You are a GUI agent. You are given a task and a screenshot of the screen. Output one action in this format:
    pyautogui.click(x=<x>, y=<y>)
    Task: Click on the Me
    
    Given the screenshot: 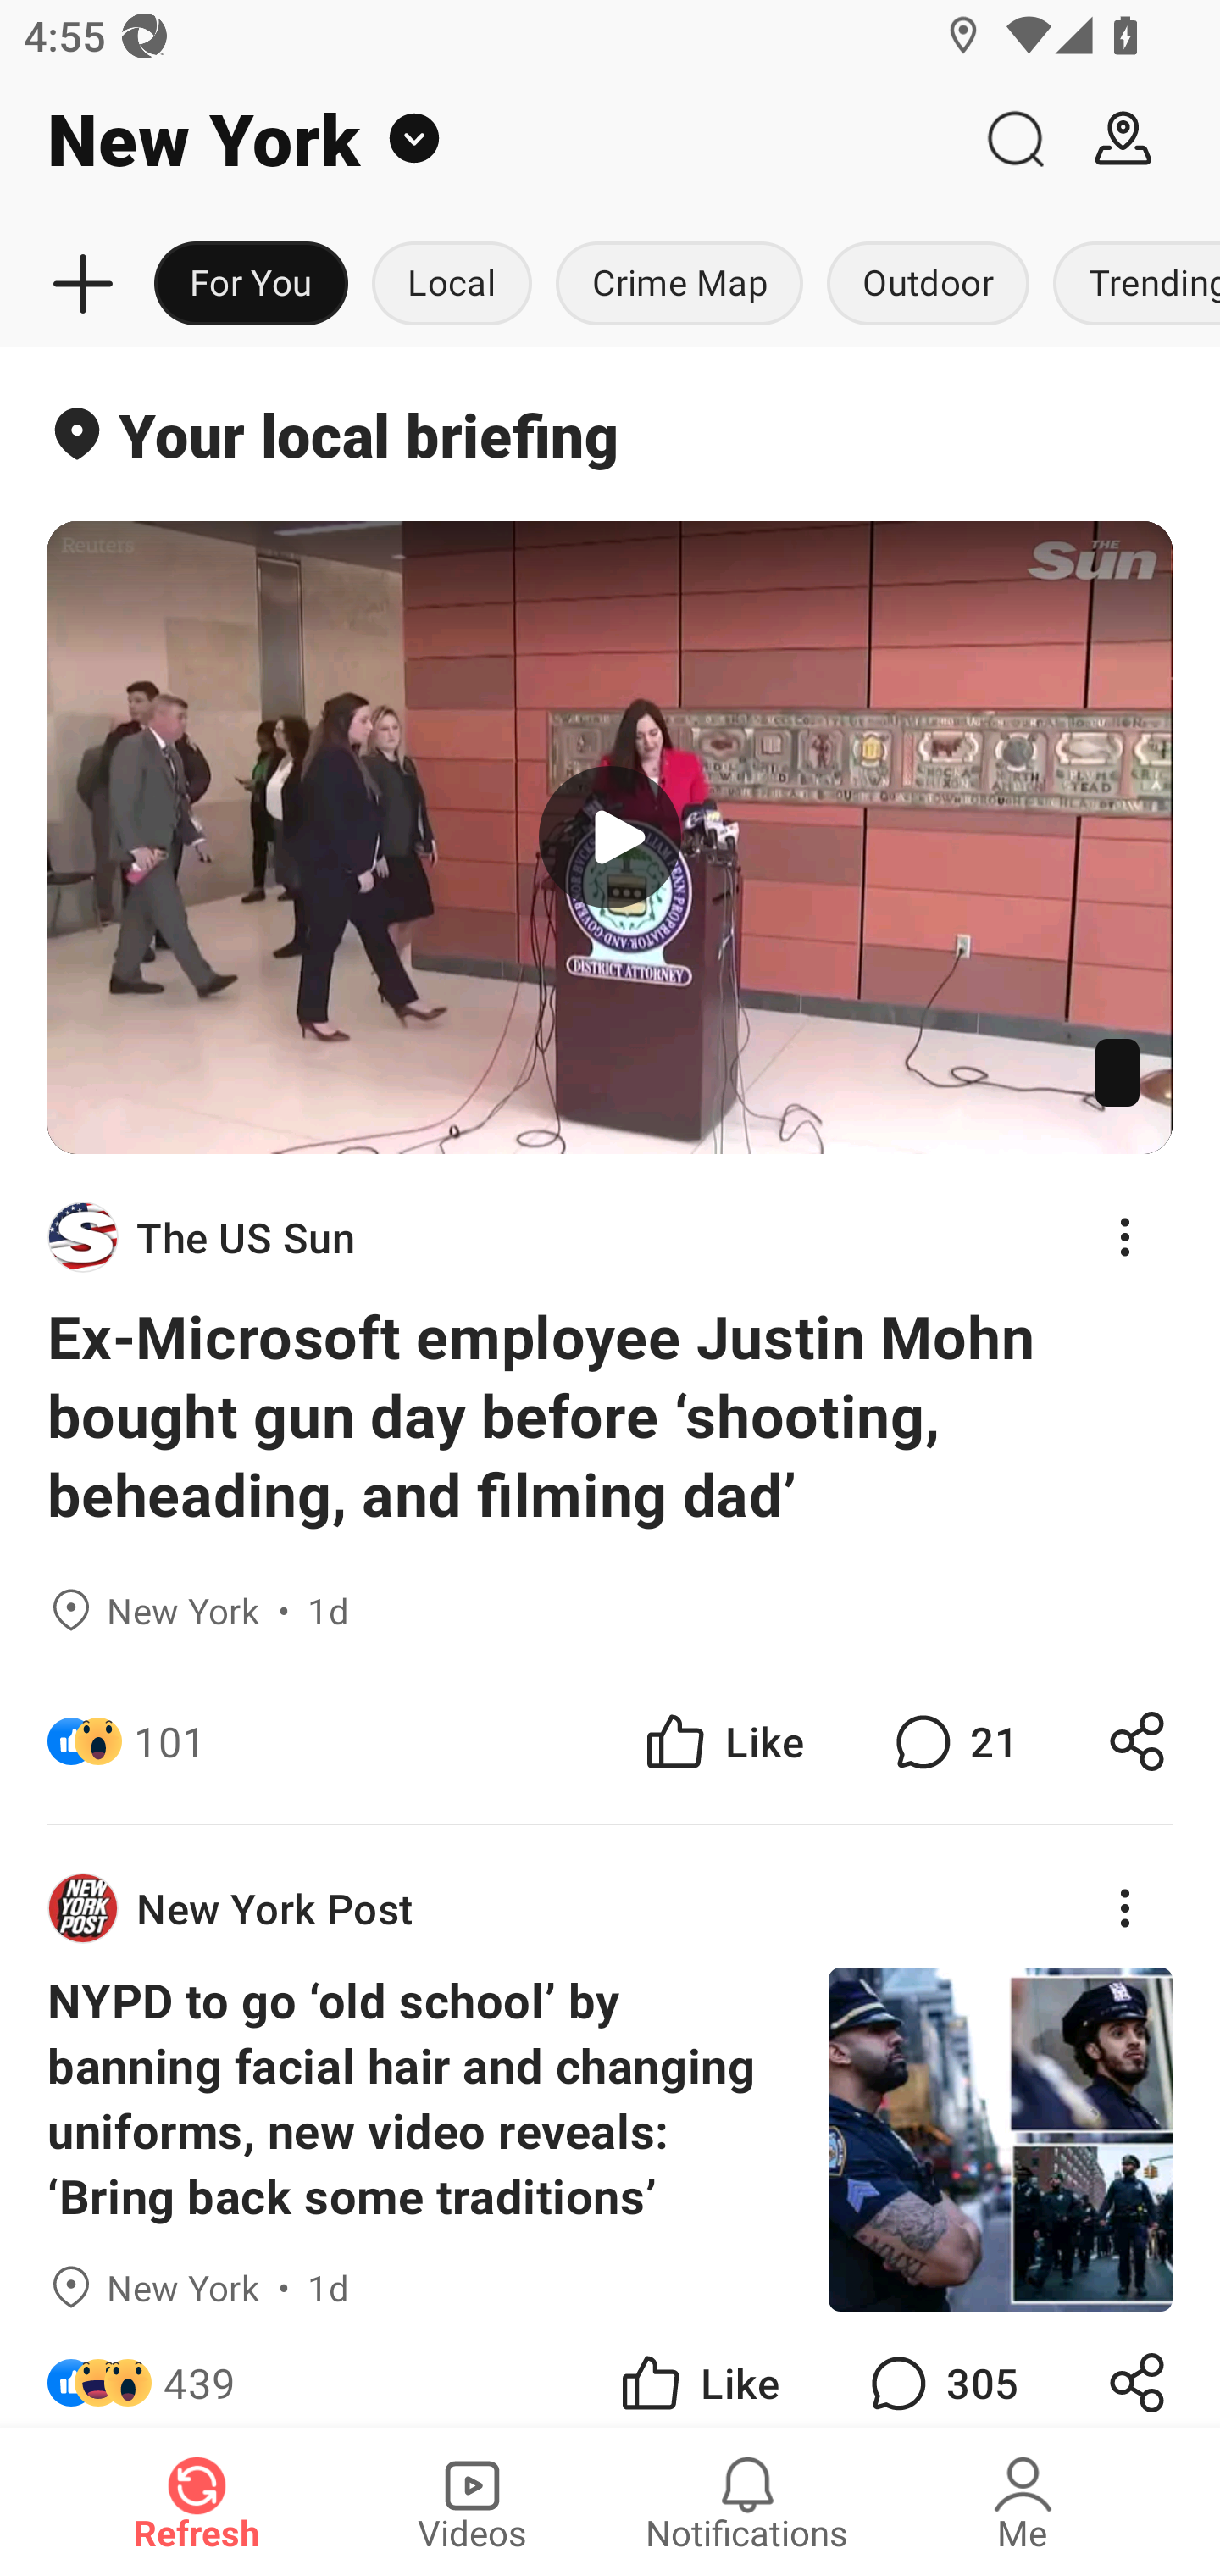 What is the action you would take?
    pyautogui.click(x=1023, y=2501)
    